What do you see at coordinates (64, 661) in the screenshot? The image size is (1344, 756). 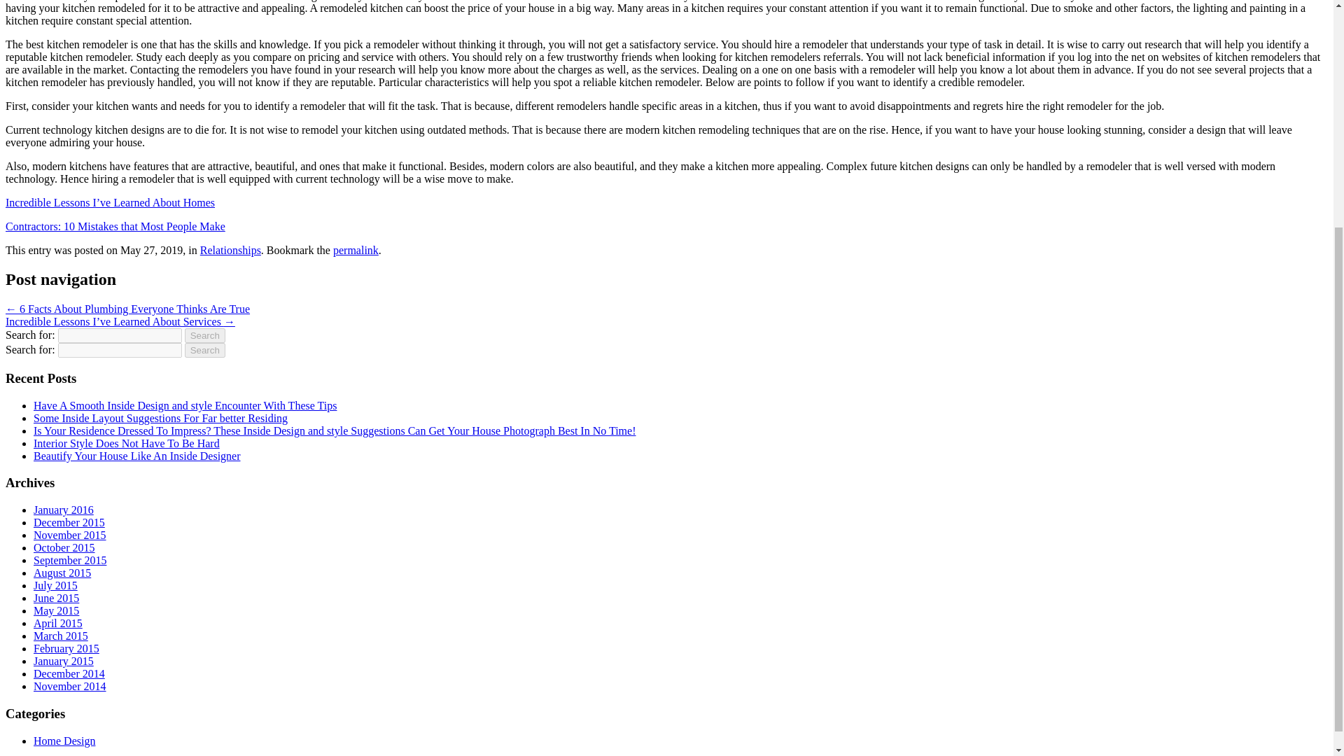 I see `January 2015` at bounding box center [64, 661].